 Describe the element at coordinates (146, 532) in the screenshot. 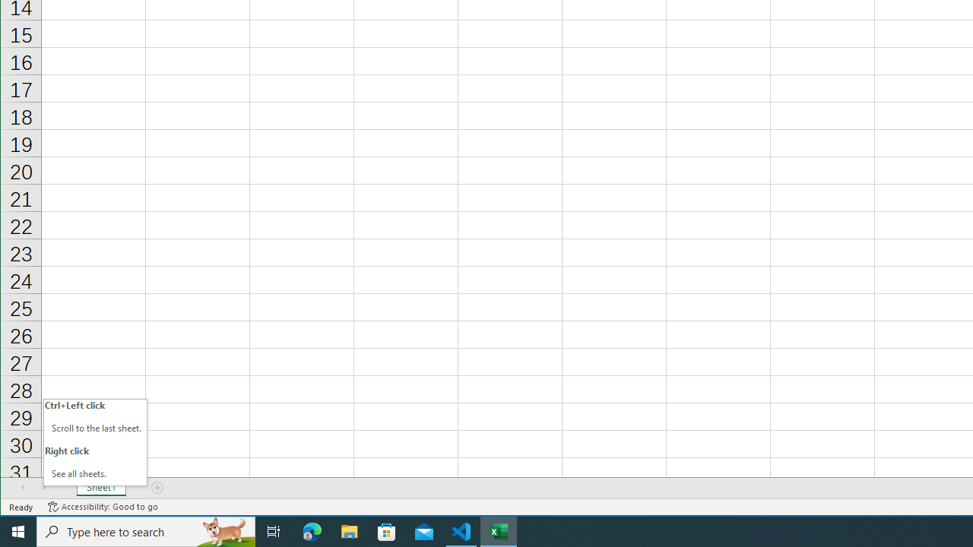

I see `Type here to search` at that location.